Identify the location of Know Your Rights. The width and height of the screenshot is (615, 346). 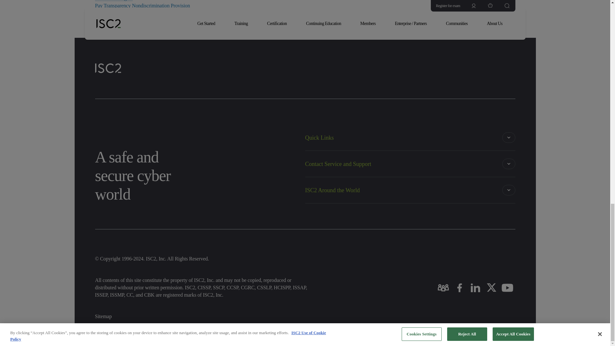
(113, 1).